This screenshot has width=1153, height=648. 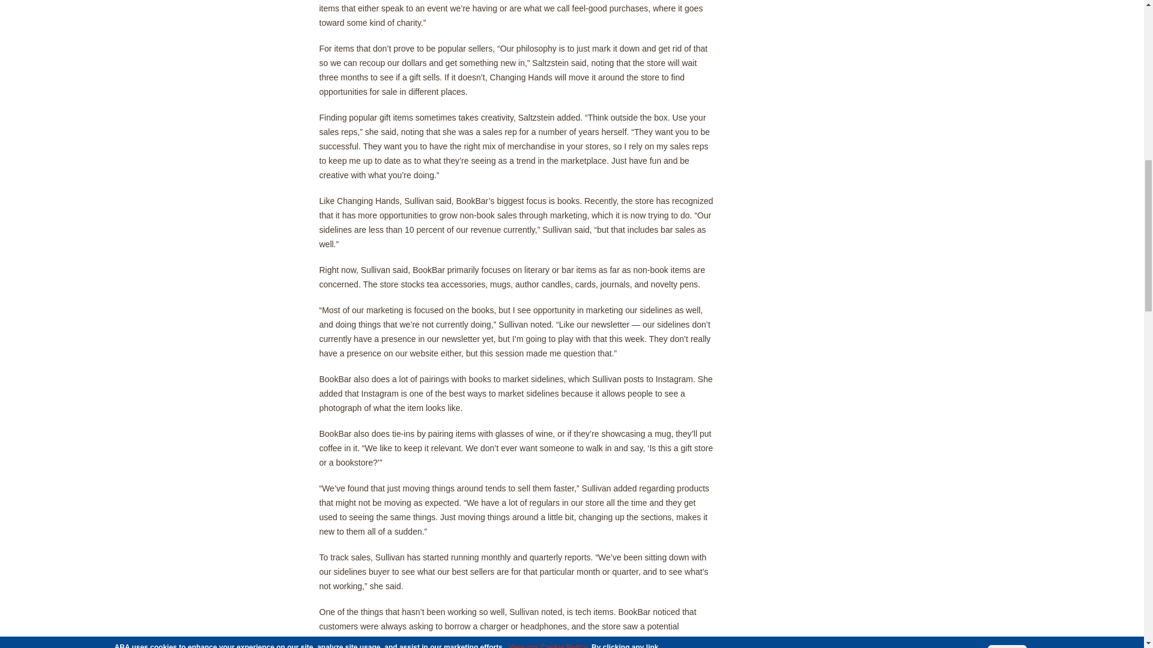 I want to click on Privacy and cookie info, so click(x=378, y=13).